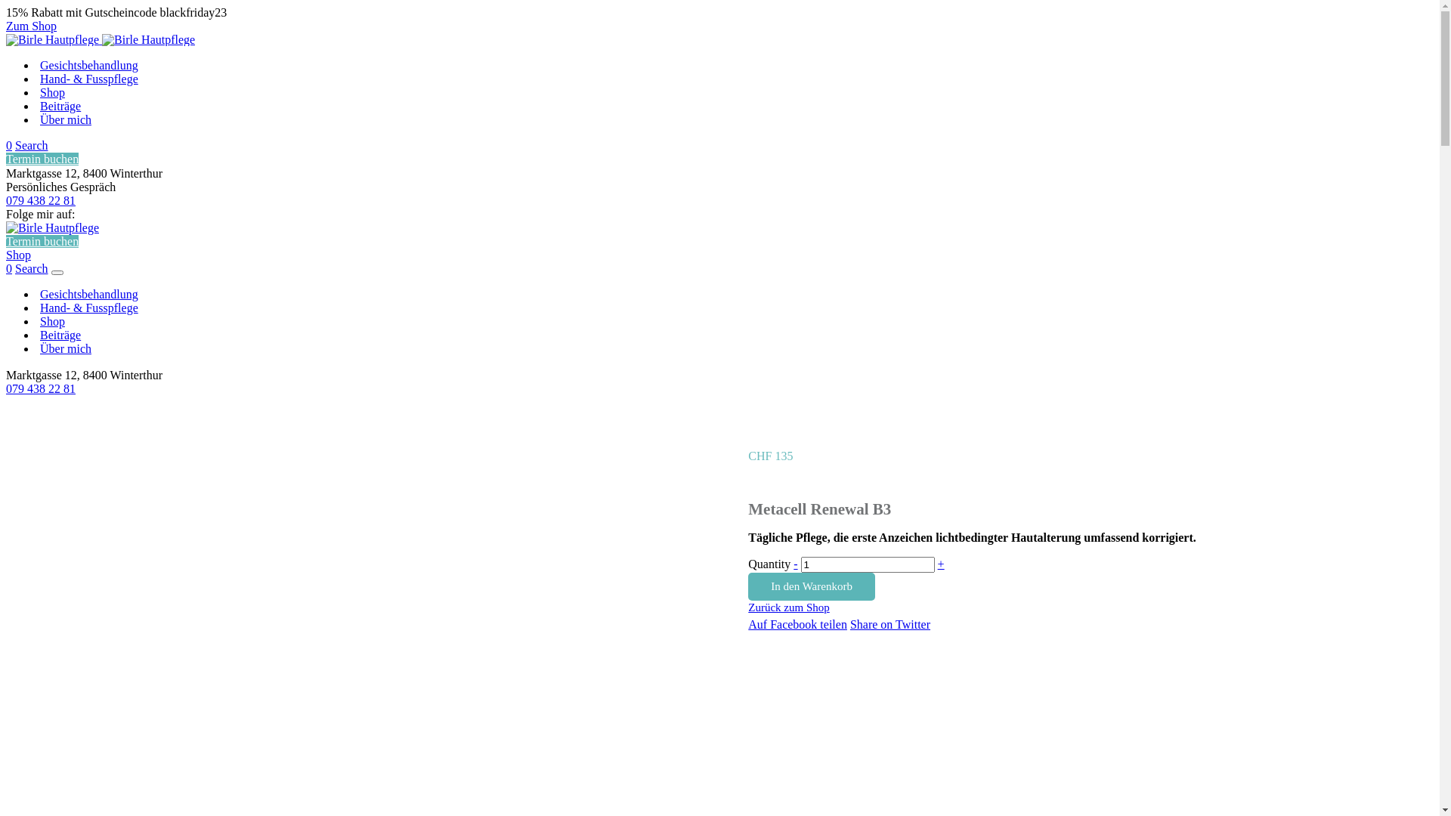 Image resolution: width=1451 pixels, height=816 pixels. What do you see at coordinates (89, 65) in the screenshot?
I see `Gesichtsbehandlung` at bounding box center [89, 65].